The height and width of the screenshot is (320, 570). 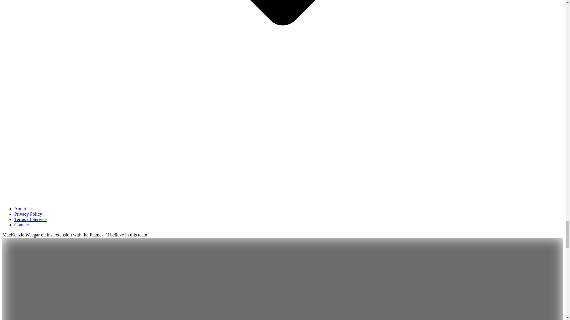 What do you see at coordinates (30, 219) in the screenshot?
I see `Terms of Service` at bounding box center [30, 219].